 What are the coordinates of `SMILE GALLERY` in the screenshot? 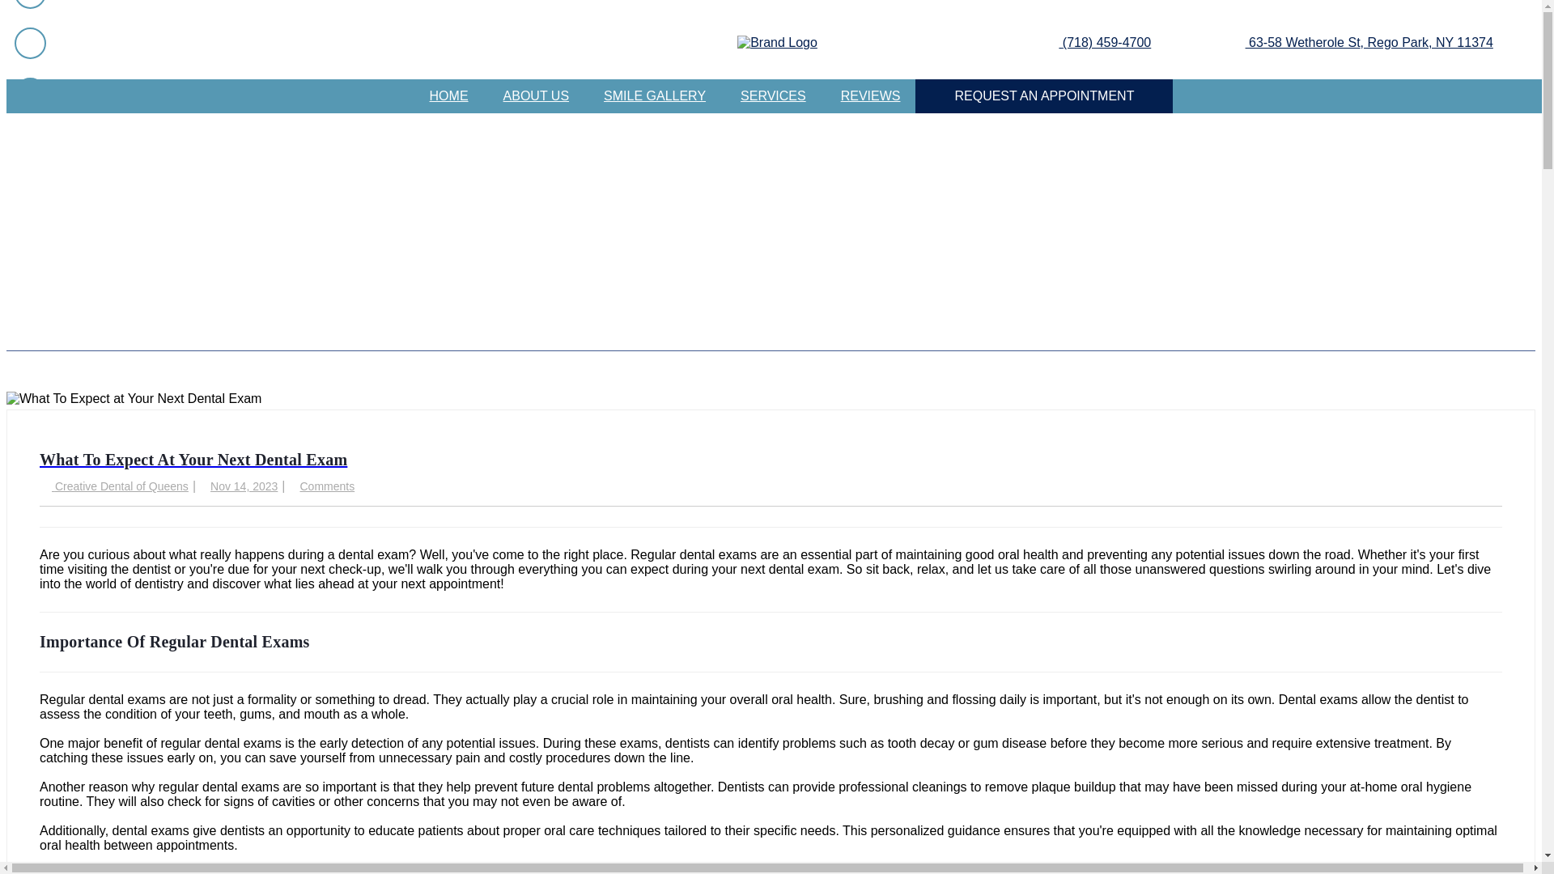 It's located at (654, 96).